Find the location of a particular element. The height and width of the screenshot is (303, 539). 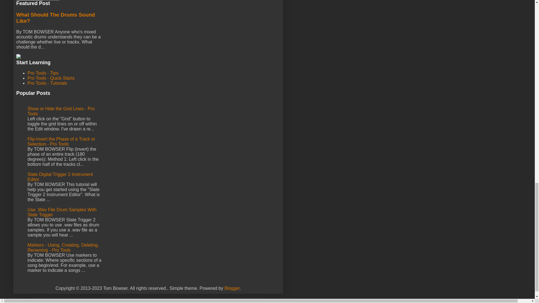

Slate Digital Trigger 2 Instrument Editor is located at coordinates (60, 177).